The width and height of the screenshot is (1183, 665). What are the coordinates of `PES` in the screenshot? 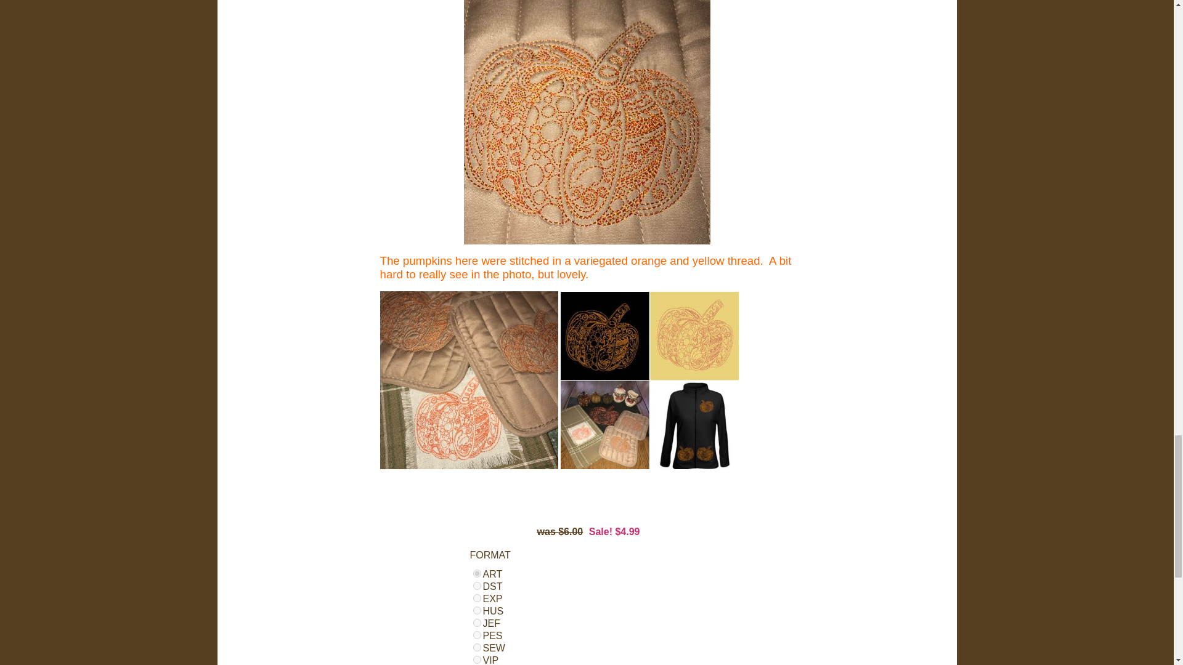 It's located at (477, 634).